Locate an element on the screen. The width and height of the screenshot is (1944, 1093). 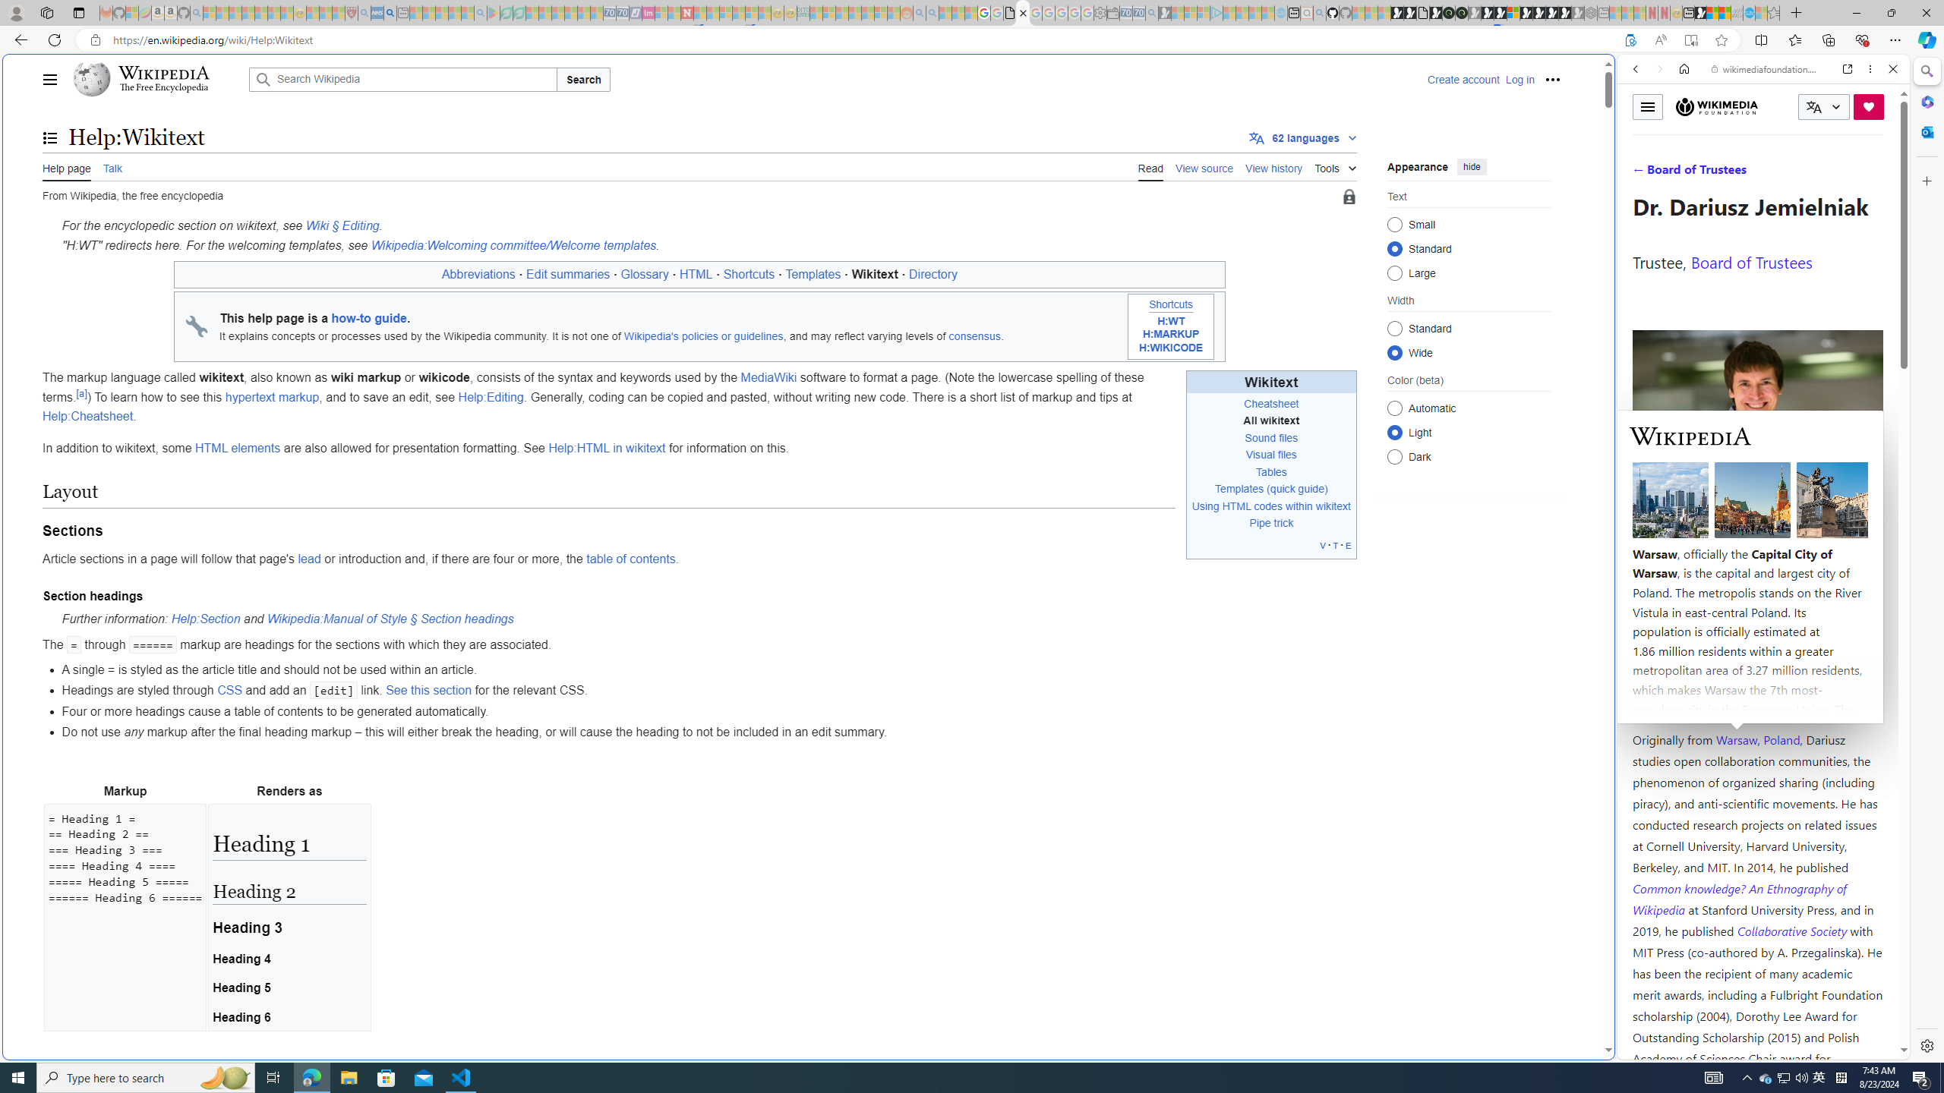
WEB   is located at coordinates (1643, 174).